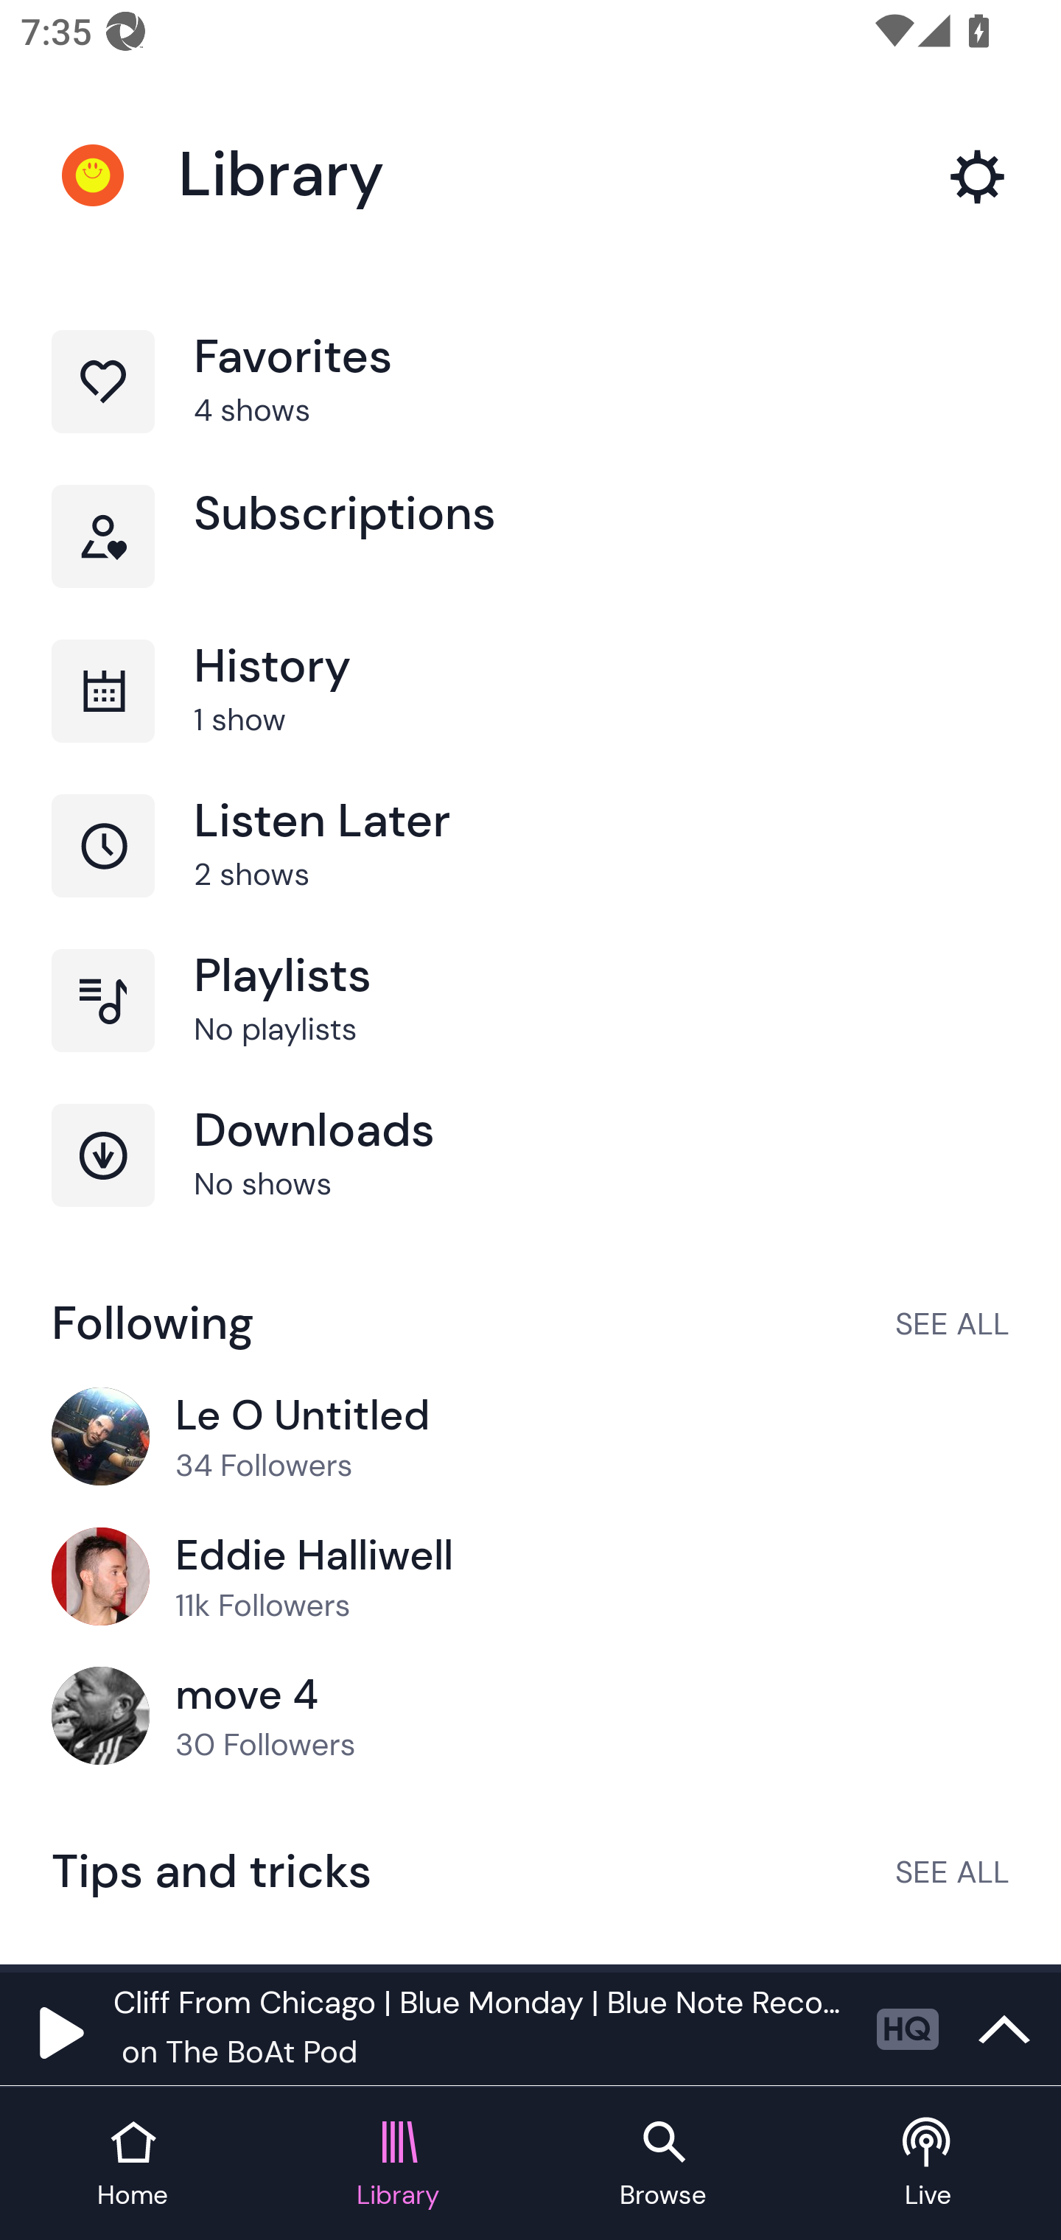 The height and width of the screenshot is (2240, 1061). I want to click on Favorites, 4 shows Favorites 4 shows, so click(530, 406).